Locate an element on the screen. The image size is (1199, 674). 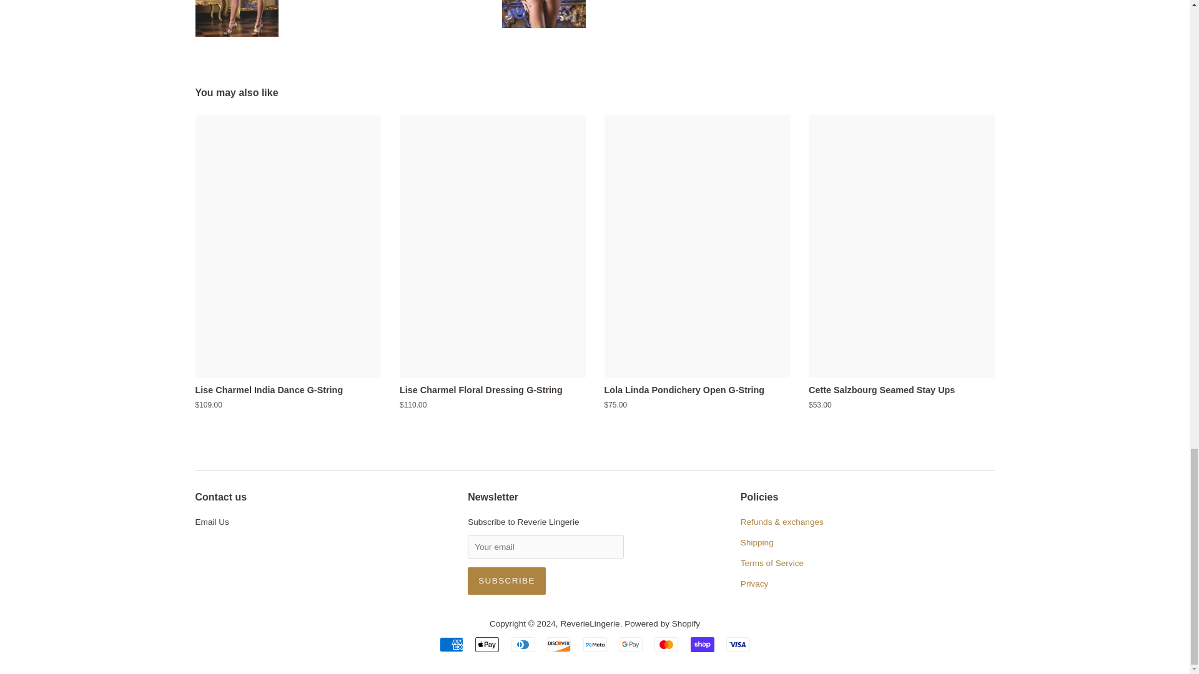
Subscribe is located at coordinates (506, 580).